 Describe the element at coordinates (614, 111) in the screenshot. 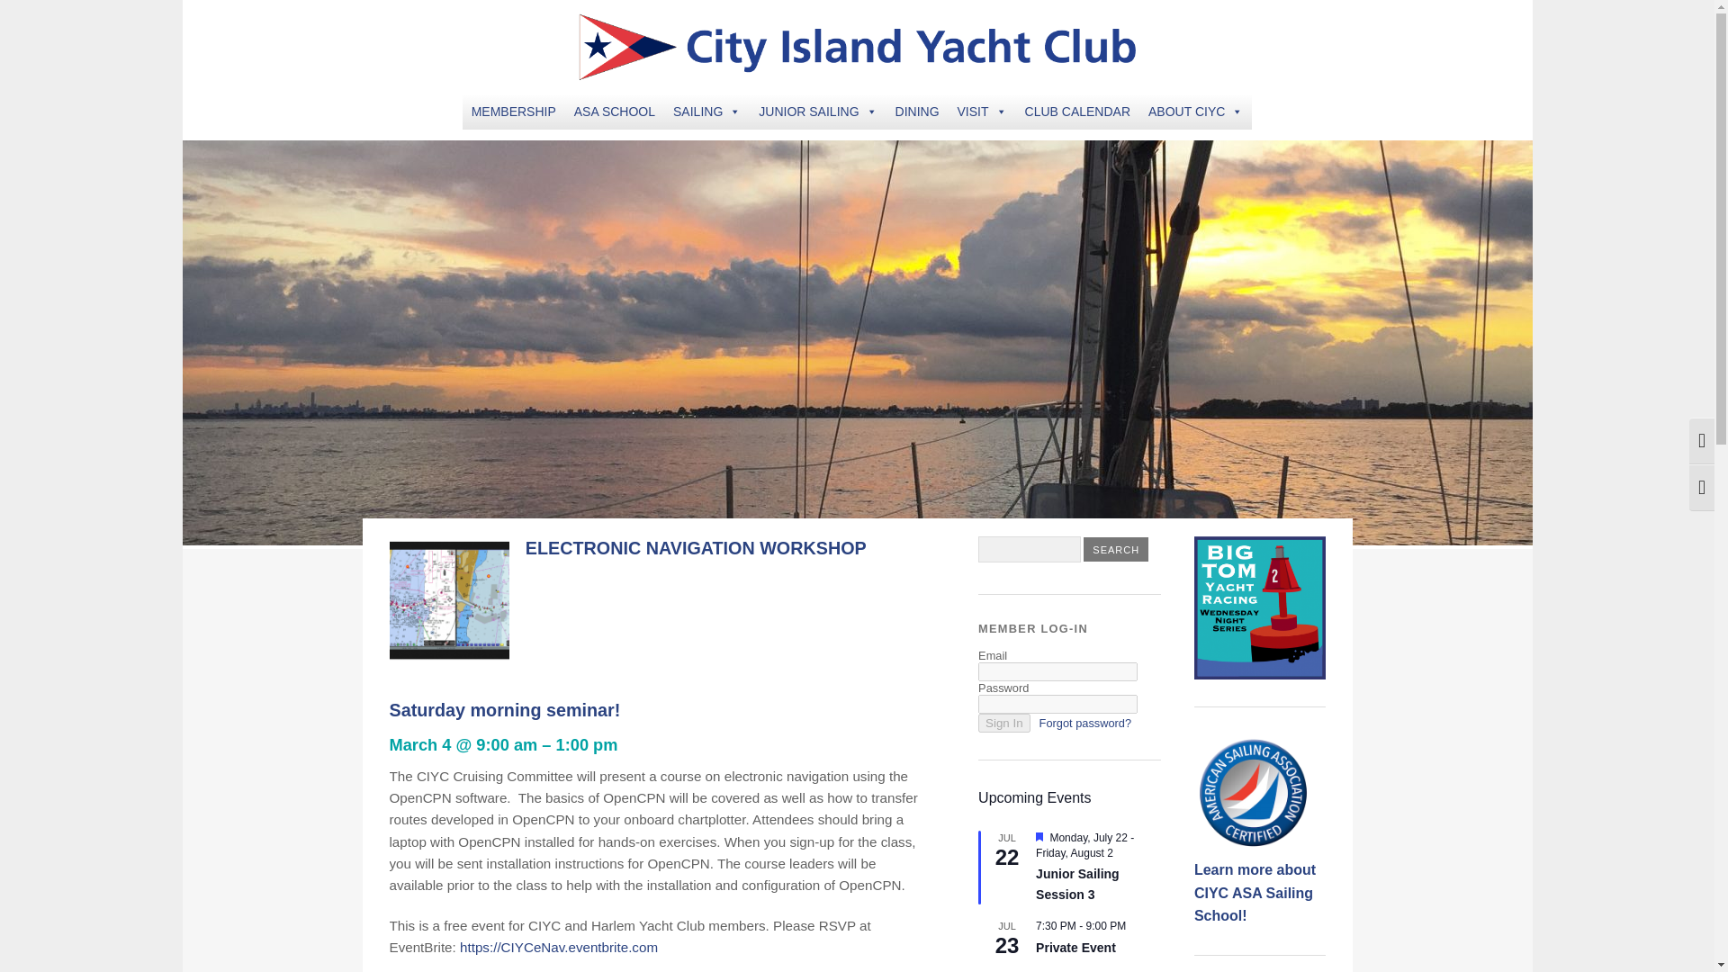

I see `ASA SCHOOL` at that location.